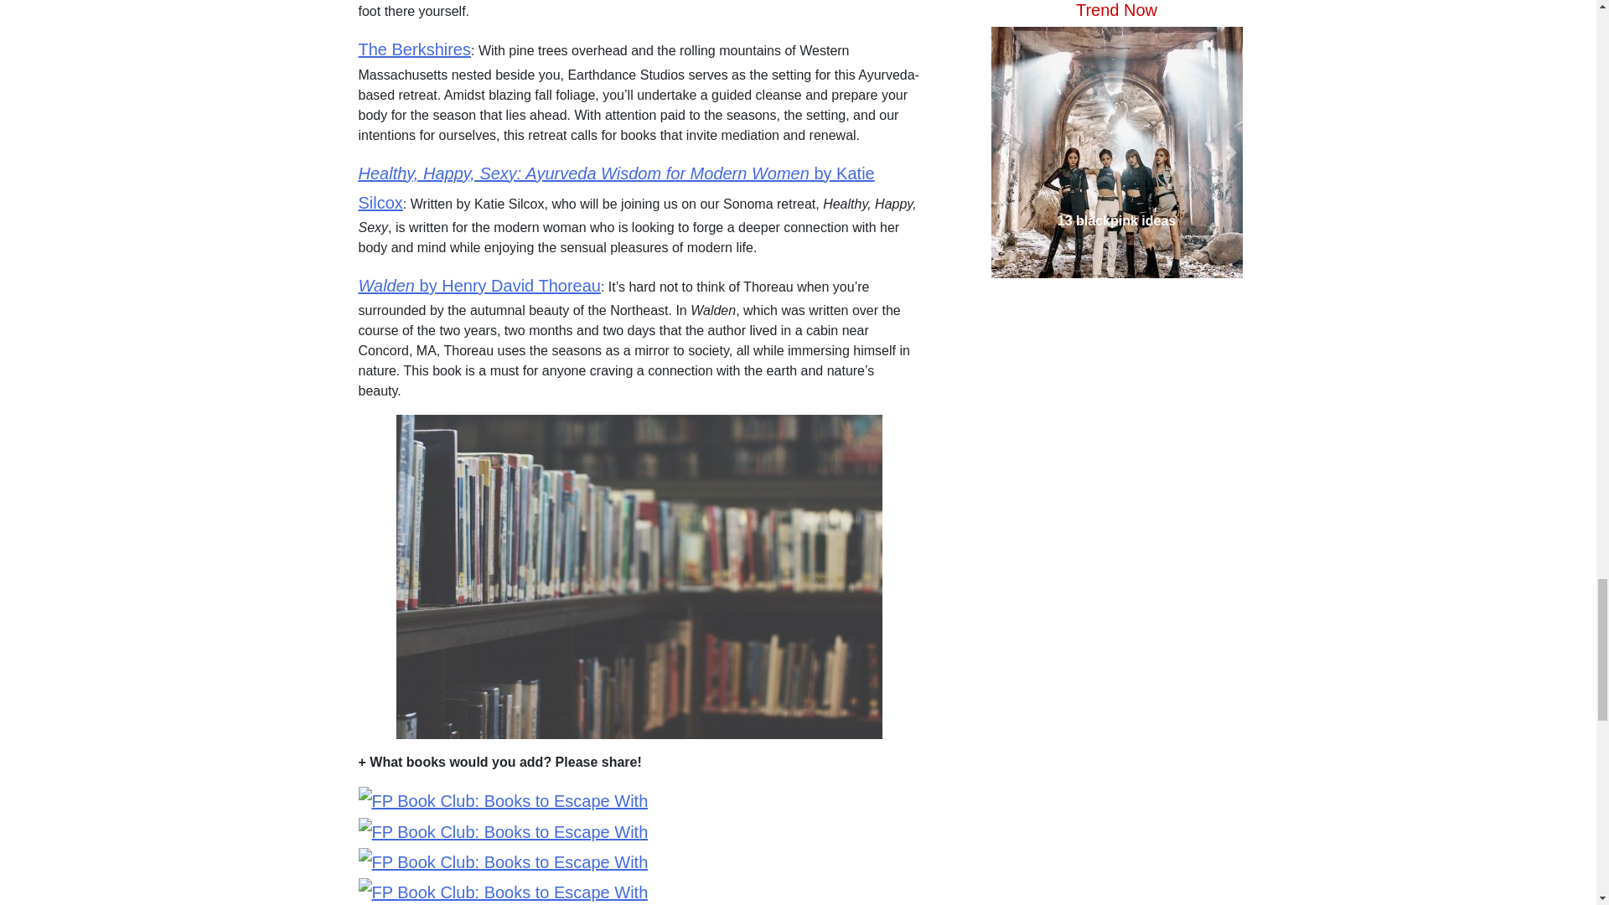 The width and height of the screenshot is (1609, 905). What do you see at coordinates (503, 861) in the screenshot?
I see `FP Book Club: Books to Escape With` at bounding box center [503, 861].